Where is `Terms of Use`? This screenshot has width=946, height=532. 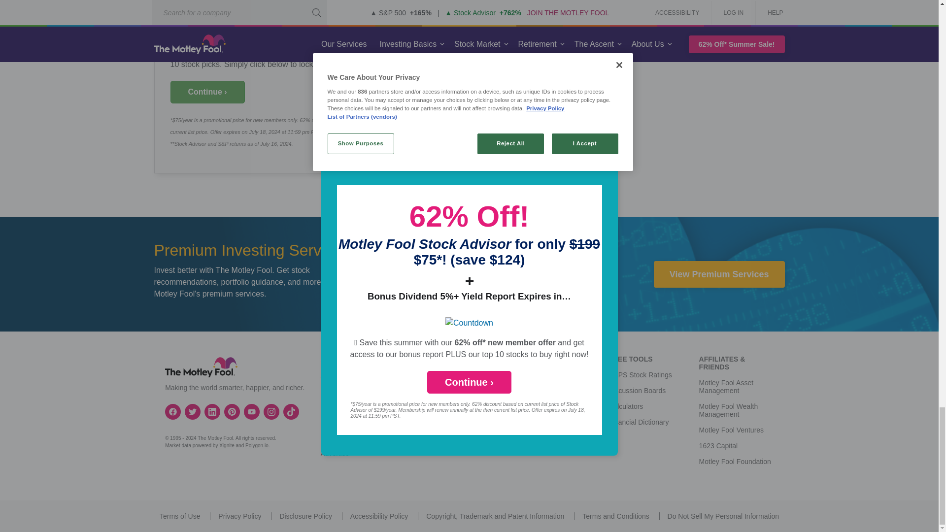 Terms of Use is located at coordinates (179, 516).